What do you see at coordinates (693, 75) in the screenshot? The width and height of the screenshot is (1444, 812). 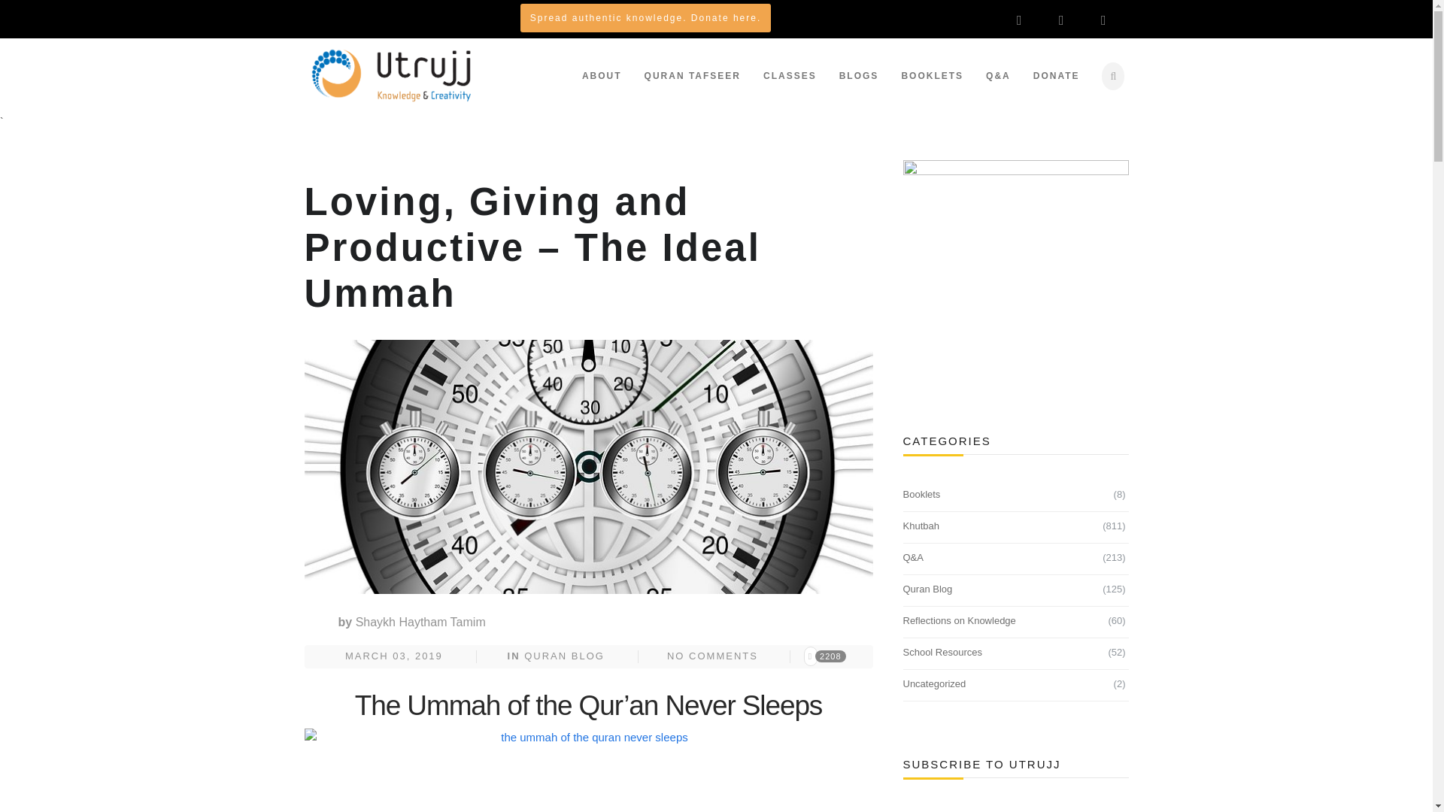 I see `QURAN TAFSEER` at bounding box center [693, 75].